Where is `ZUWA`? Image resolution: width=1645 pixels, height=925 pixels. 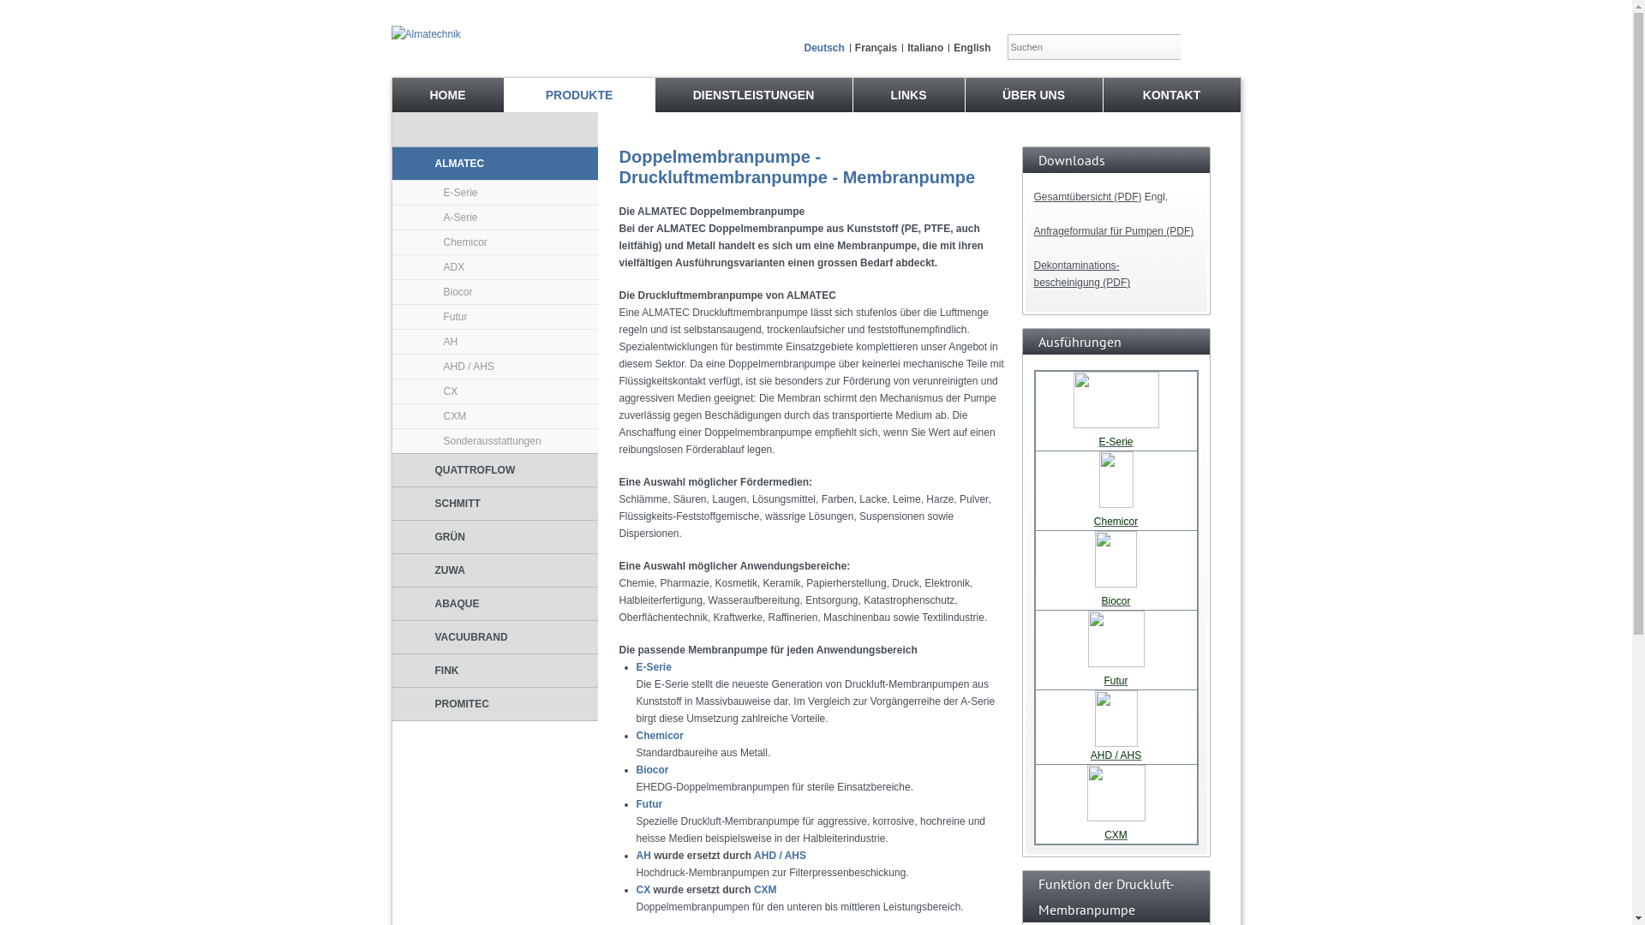 ZUWA is located at coordinates (495, 570).